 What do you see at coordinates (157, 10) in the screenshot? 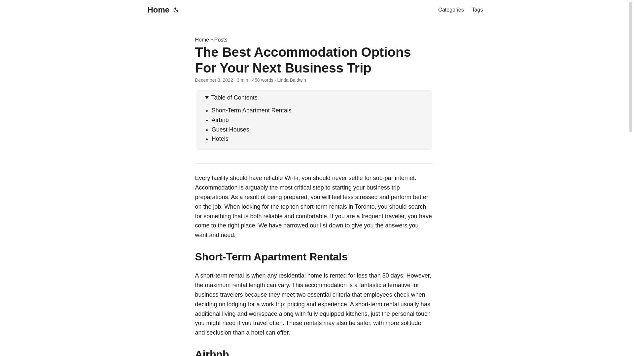
I see `Home` at bounding box center [157, 10].